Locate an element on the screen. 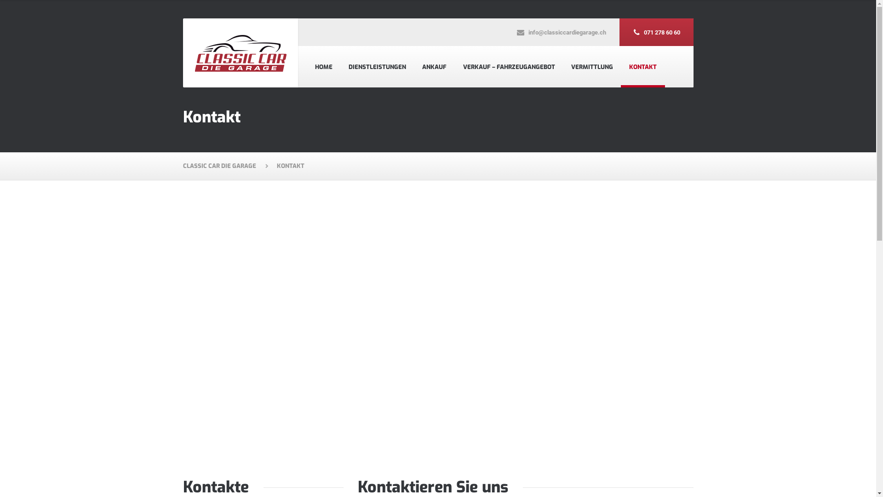  CLASSIC CAR DIE GARAGE is located at coordinates (225, 166).